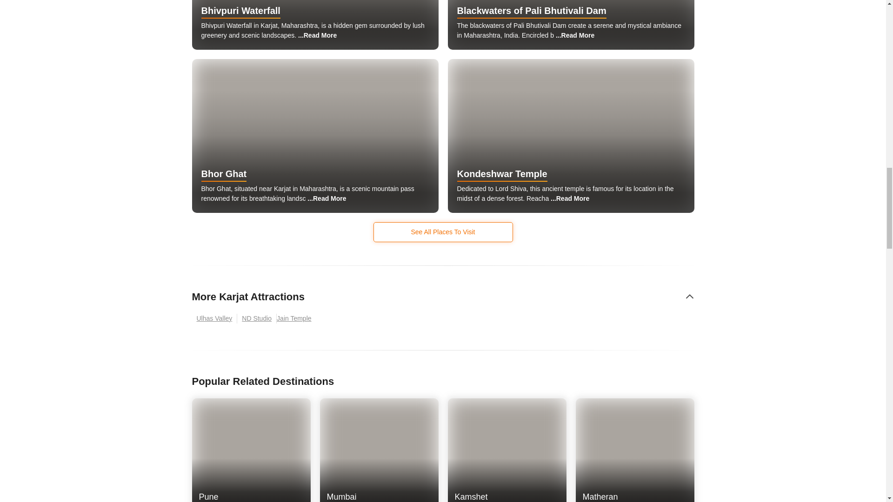 This screenshot has height=502, width=893. I want to click on Jain Temple, so click(296, 318).